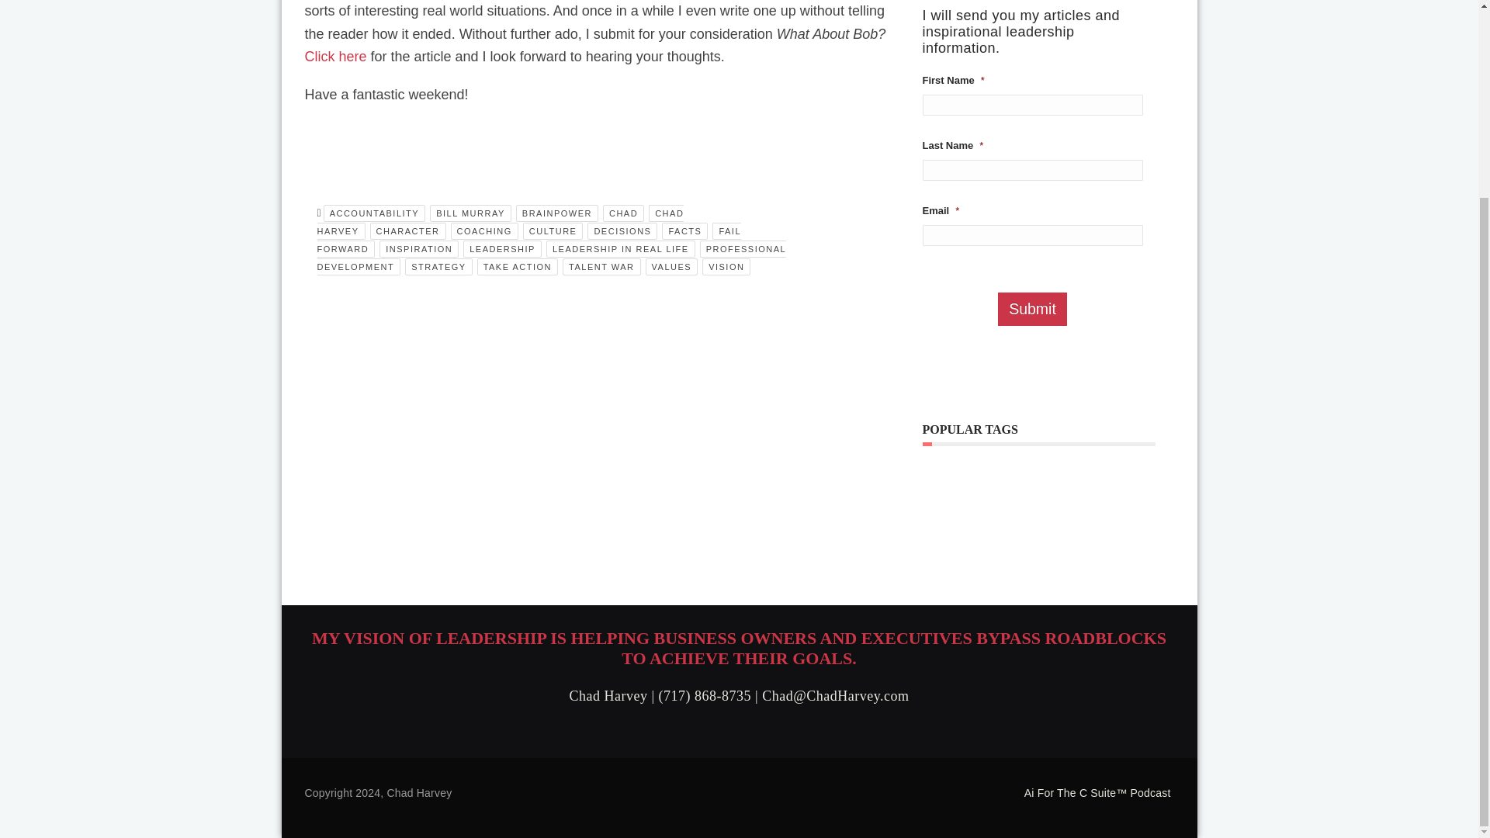 Image resolution: width=1490 pixels, height=838 pixels. Describe the element at coordinates (438, 267) in the screenshot. I see `STRATEGY` at that location.